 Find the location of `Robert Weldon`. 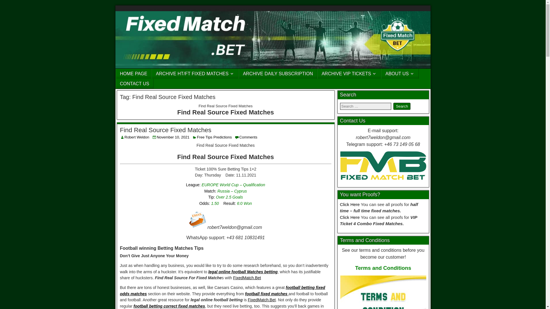

Robert Weldon is located at coordinates (136, 137).